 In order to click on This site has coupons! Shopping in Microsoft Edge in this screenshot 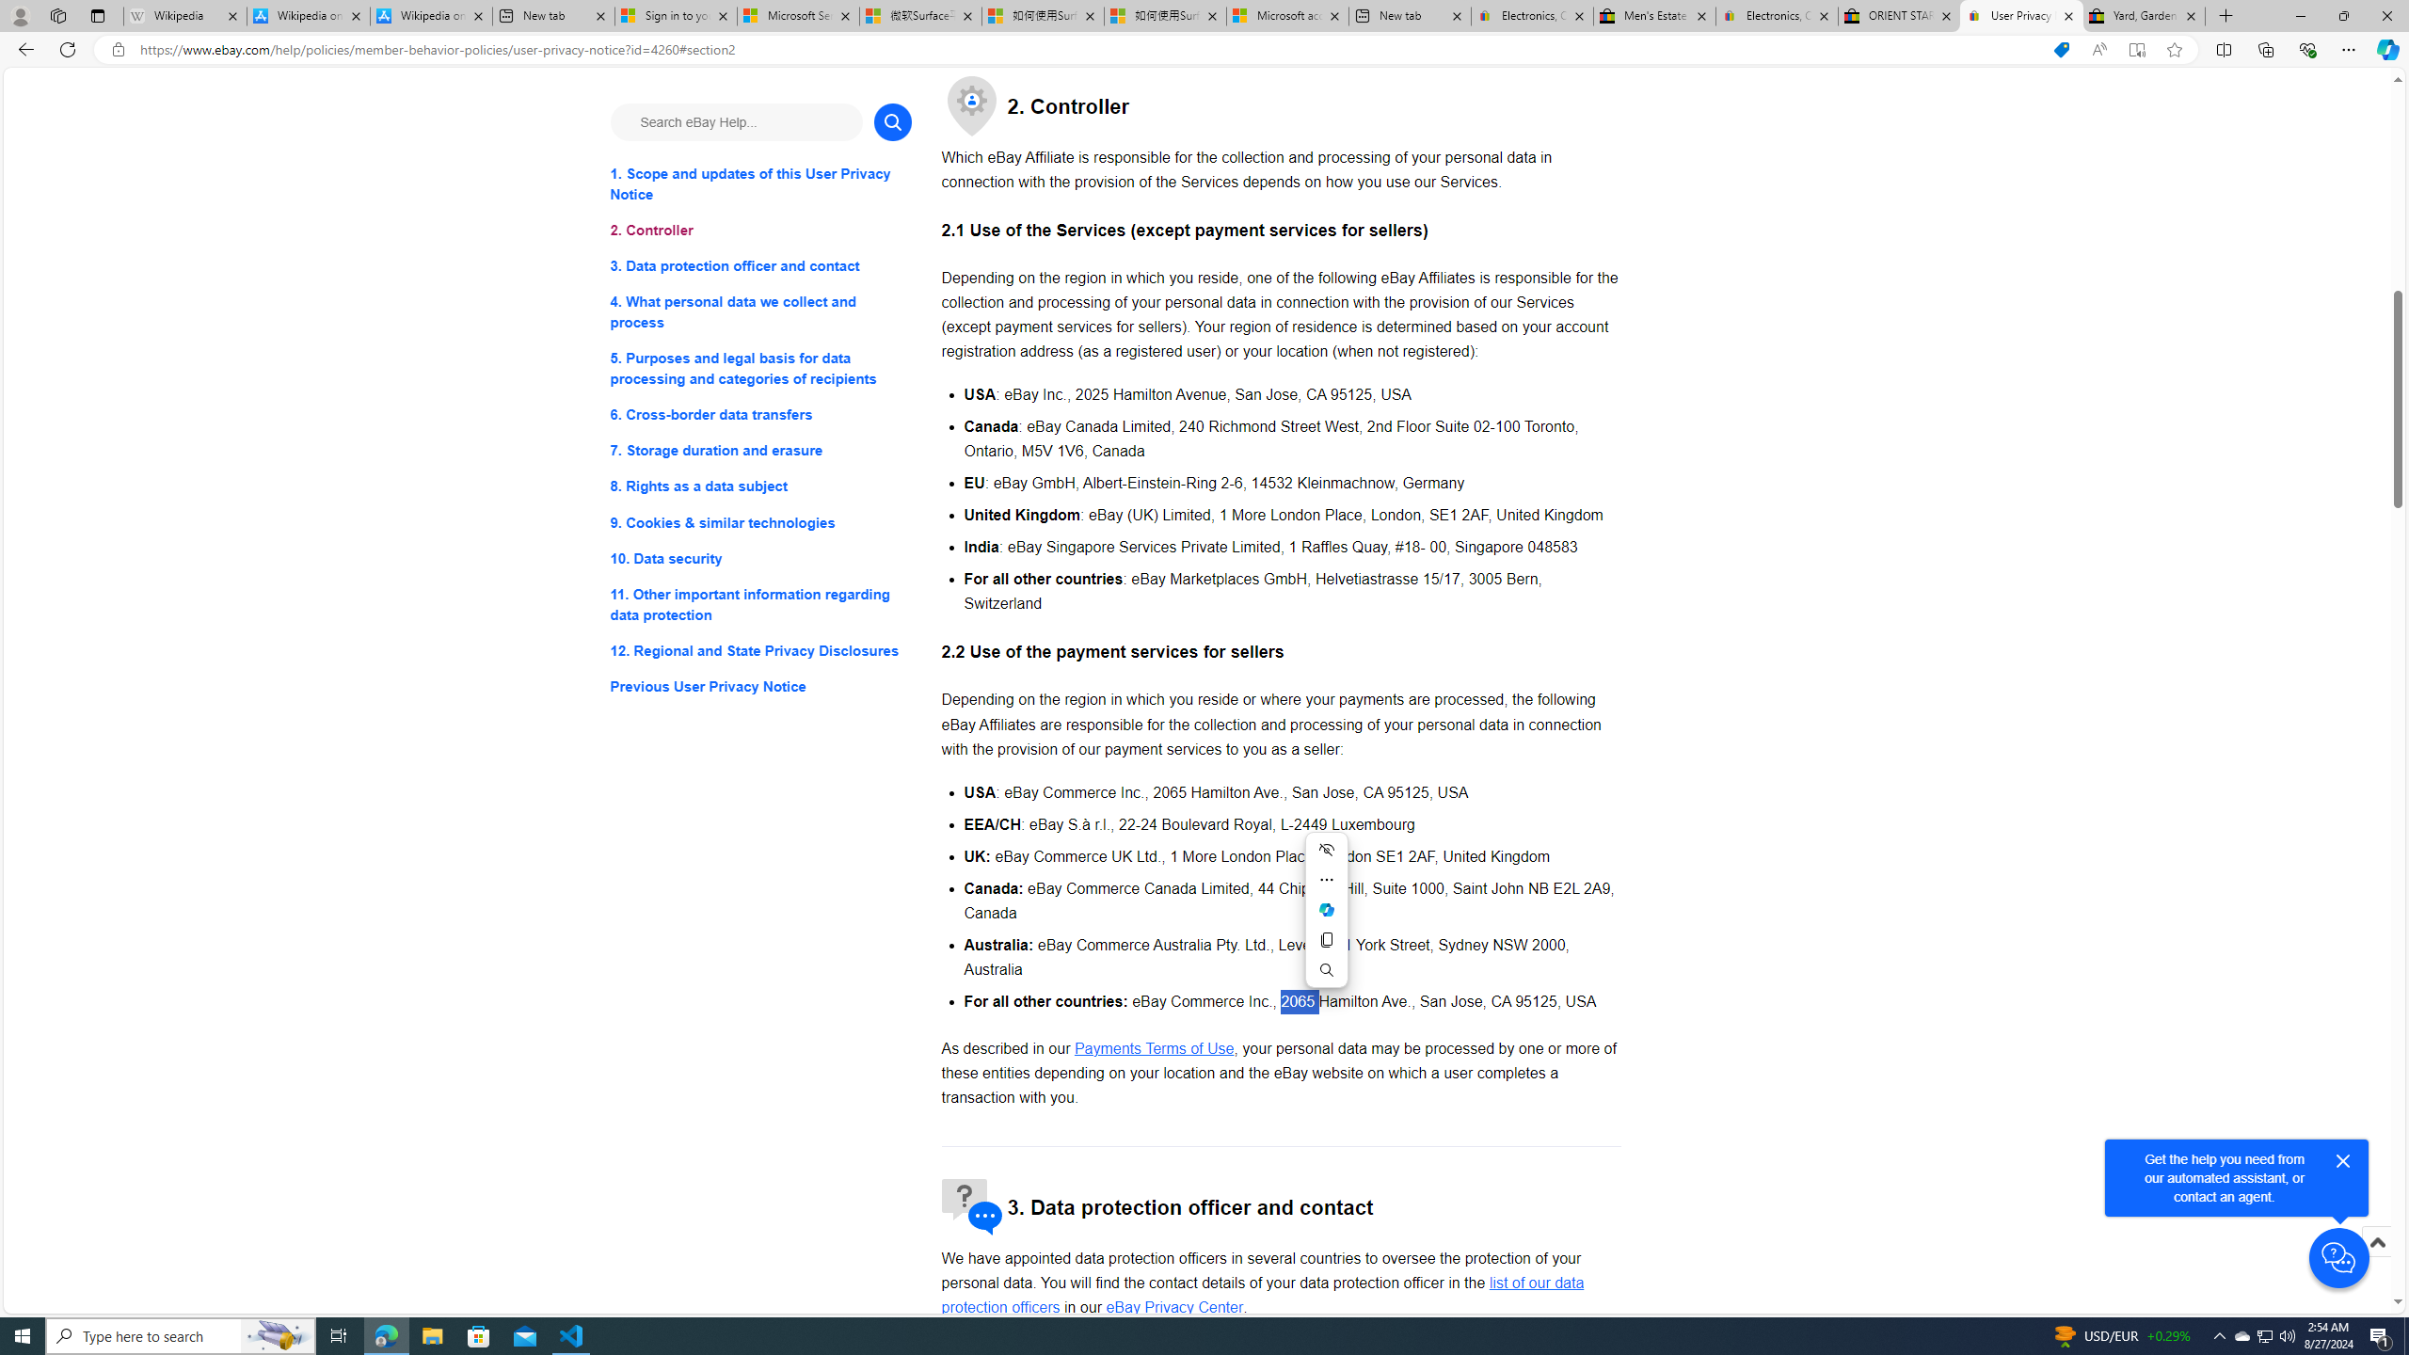, I will do `click(2061, 50)`.